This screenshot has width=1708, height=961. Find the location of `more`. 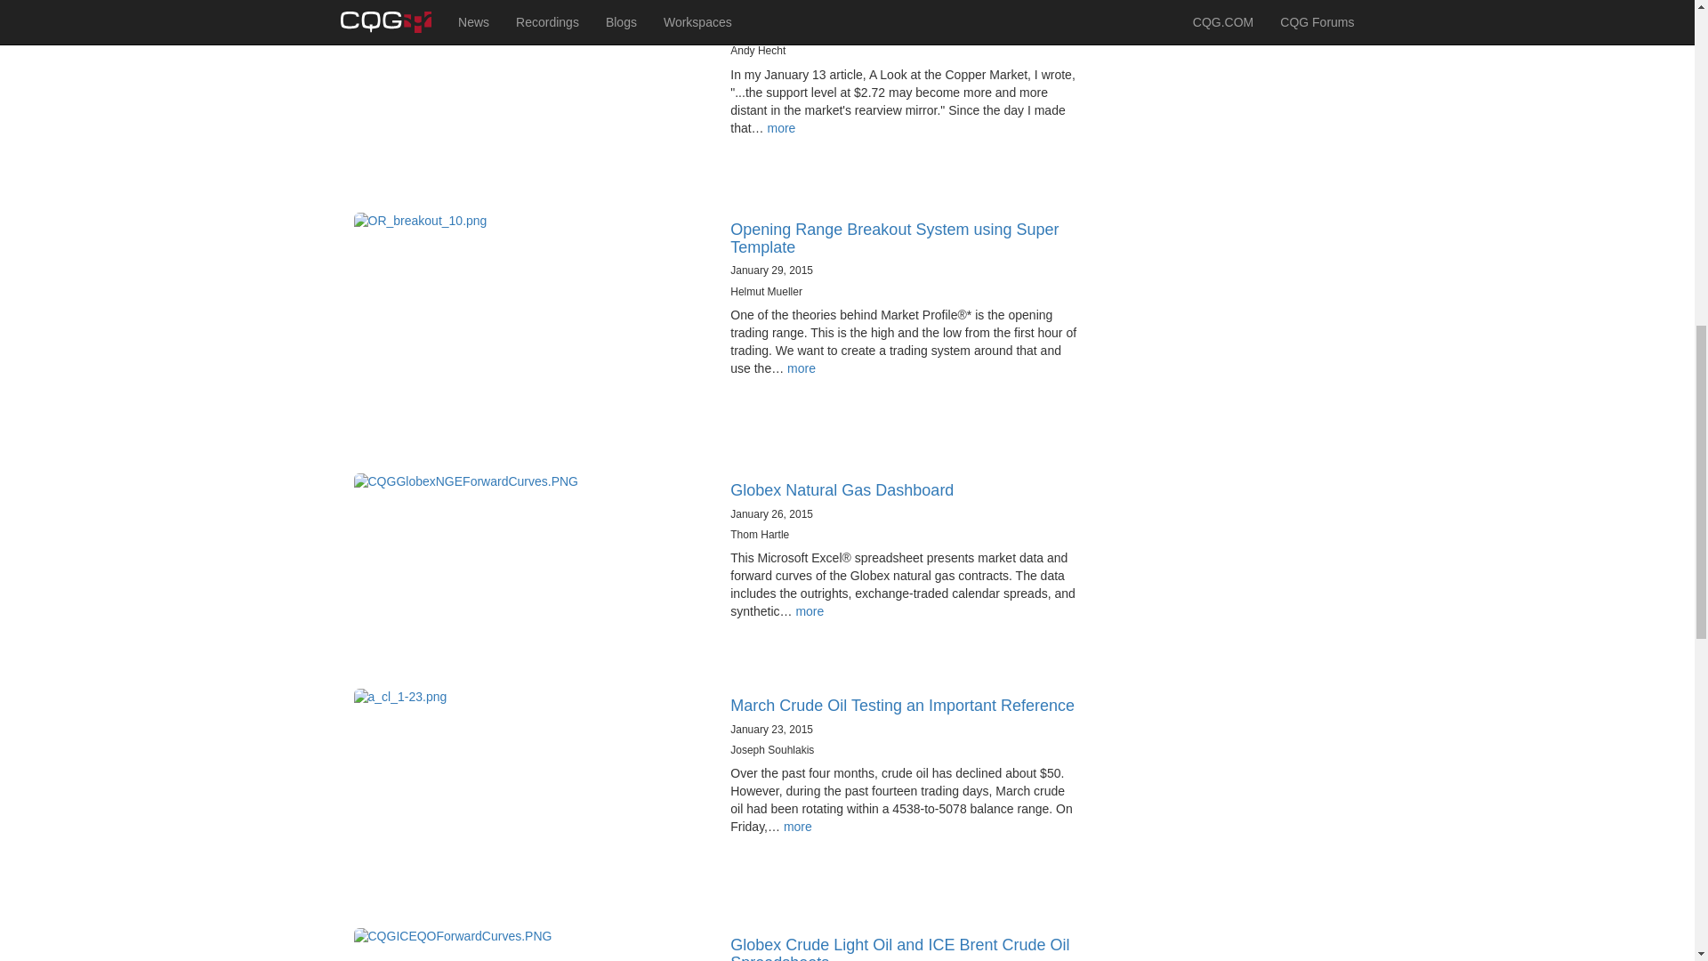

more is located at coordinates (781, 128).